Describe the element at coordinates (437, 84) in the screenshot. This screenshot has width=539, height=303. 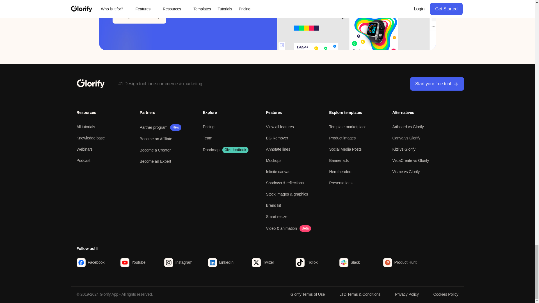
I see `Start your free trial` at that location.